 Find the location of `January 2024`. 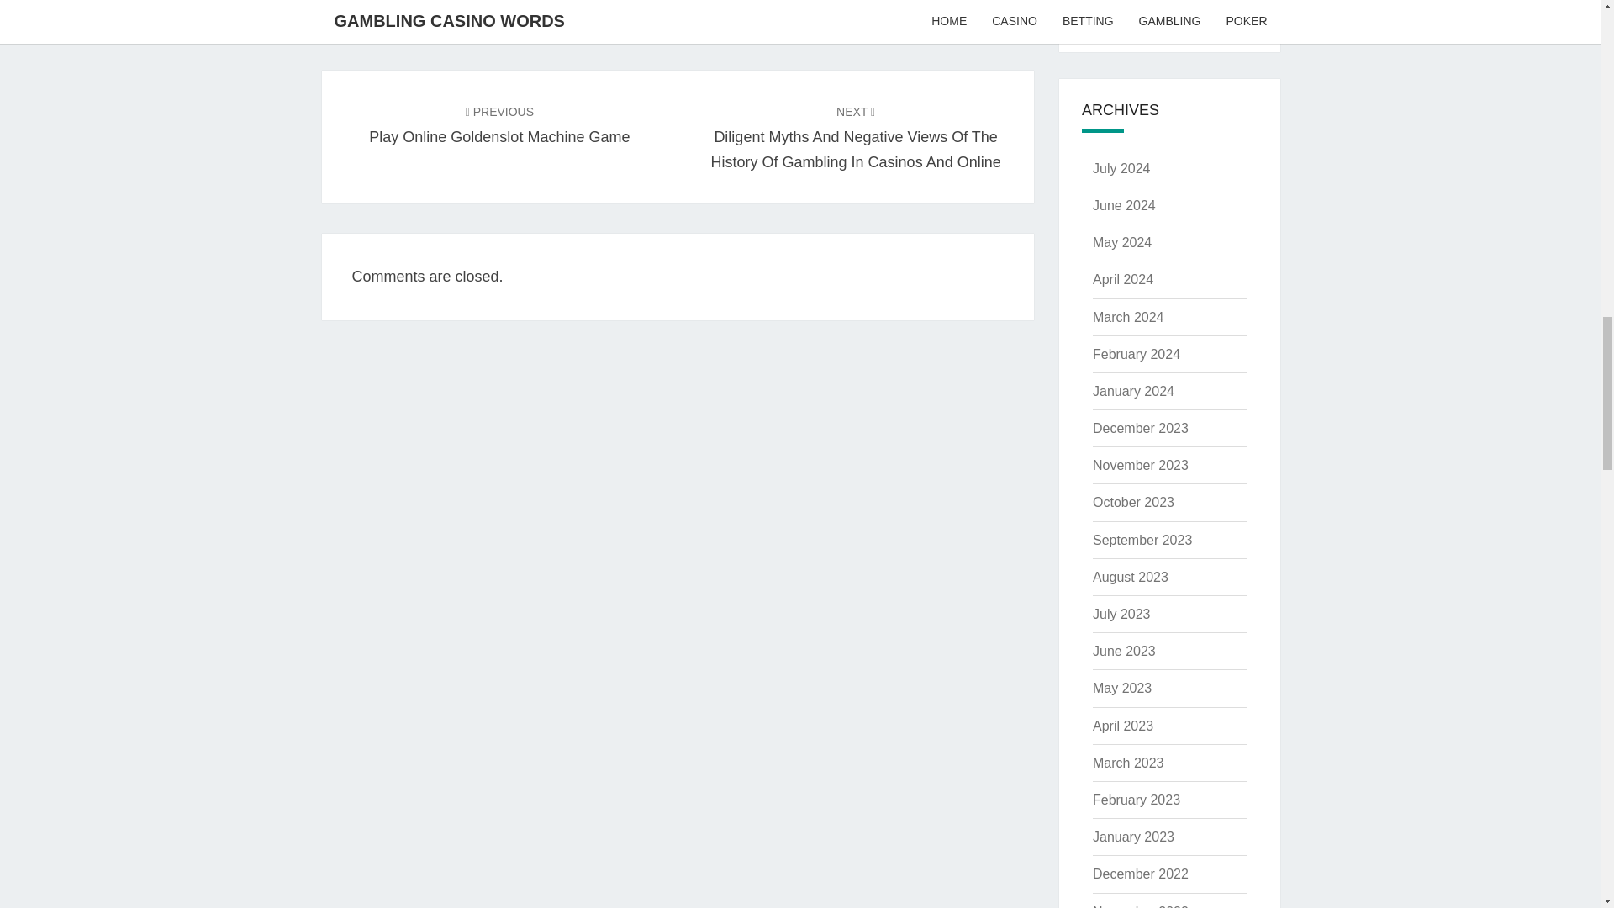

January 2024 is located at coordinates (1121, 688).